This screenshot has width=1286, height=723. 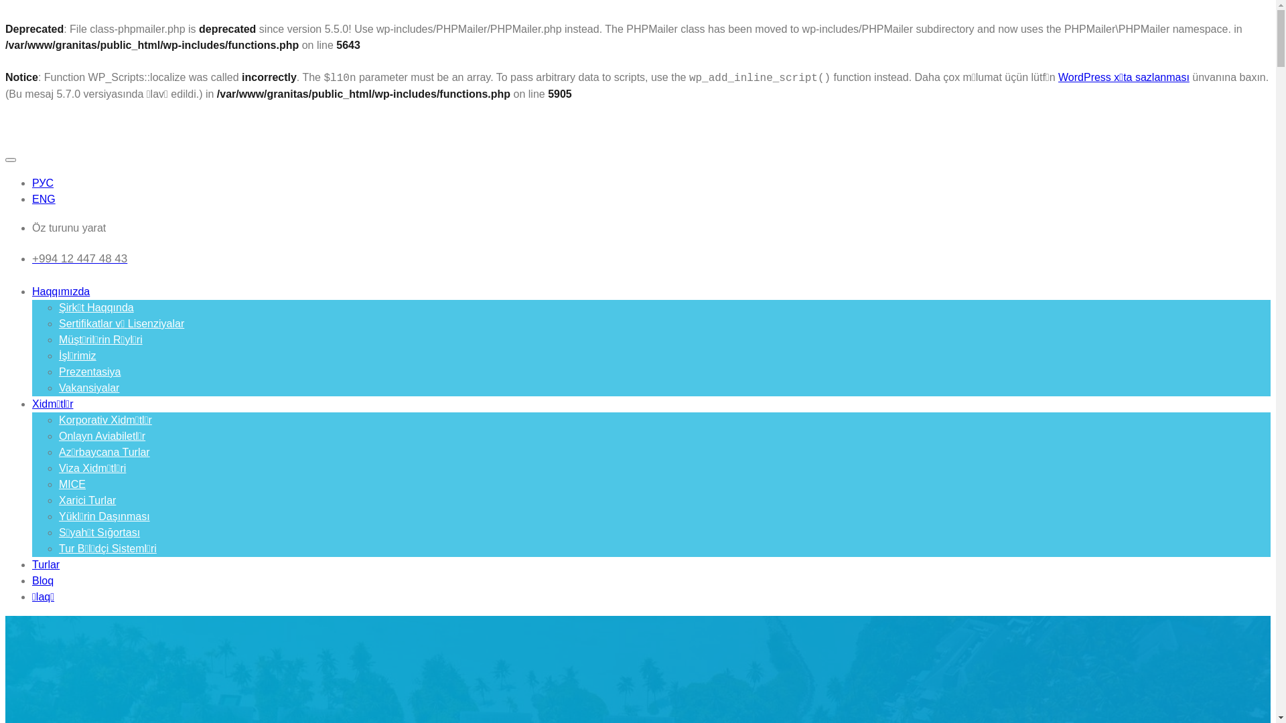 I want to click on Prezentasiya, so click(x=90, y=372).